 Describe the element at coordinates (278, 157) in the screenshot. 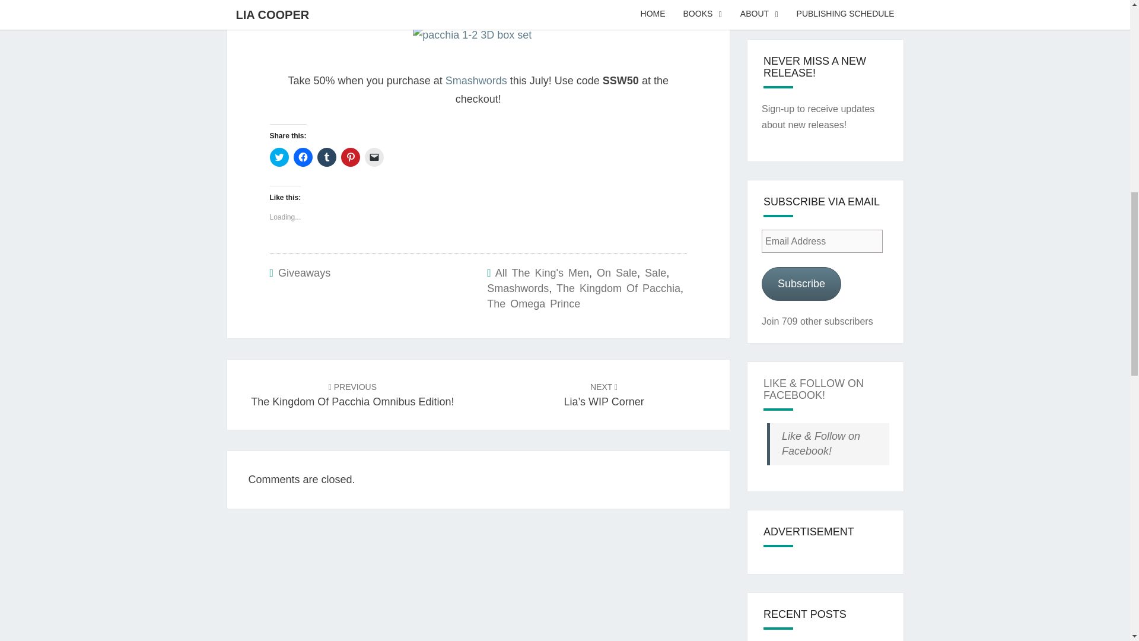

I see `Click to share on Twitter` at that location.